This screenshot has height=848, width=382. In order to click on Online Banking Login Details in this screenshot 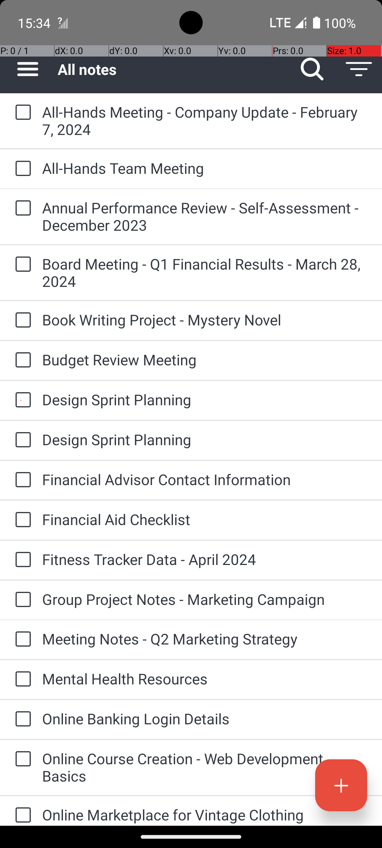, I will do `click(205, 719)`.